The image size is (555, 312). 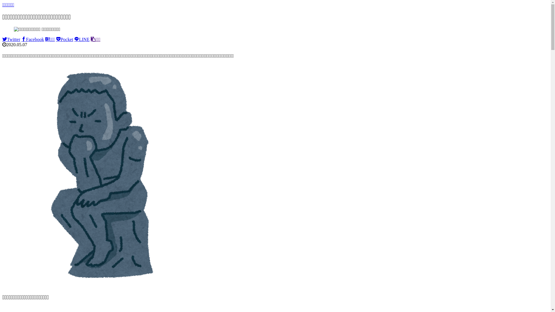 I want to click on Pocket, so click(x=65, y=39).